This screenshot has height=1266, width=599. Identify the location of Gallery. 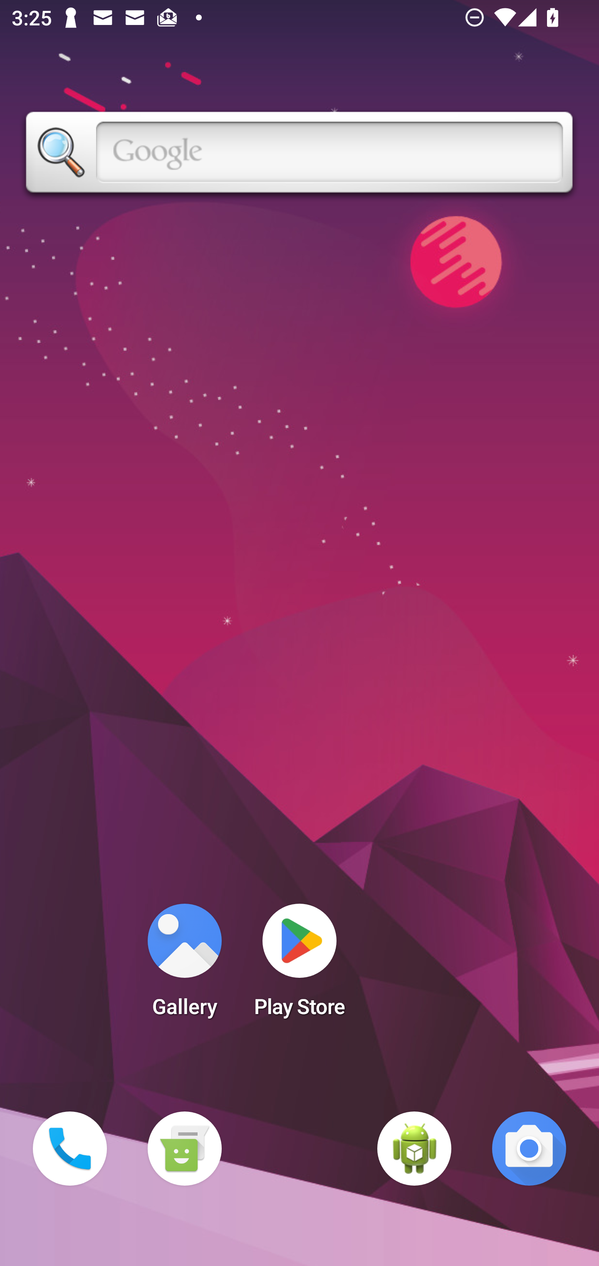
(184, 965).